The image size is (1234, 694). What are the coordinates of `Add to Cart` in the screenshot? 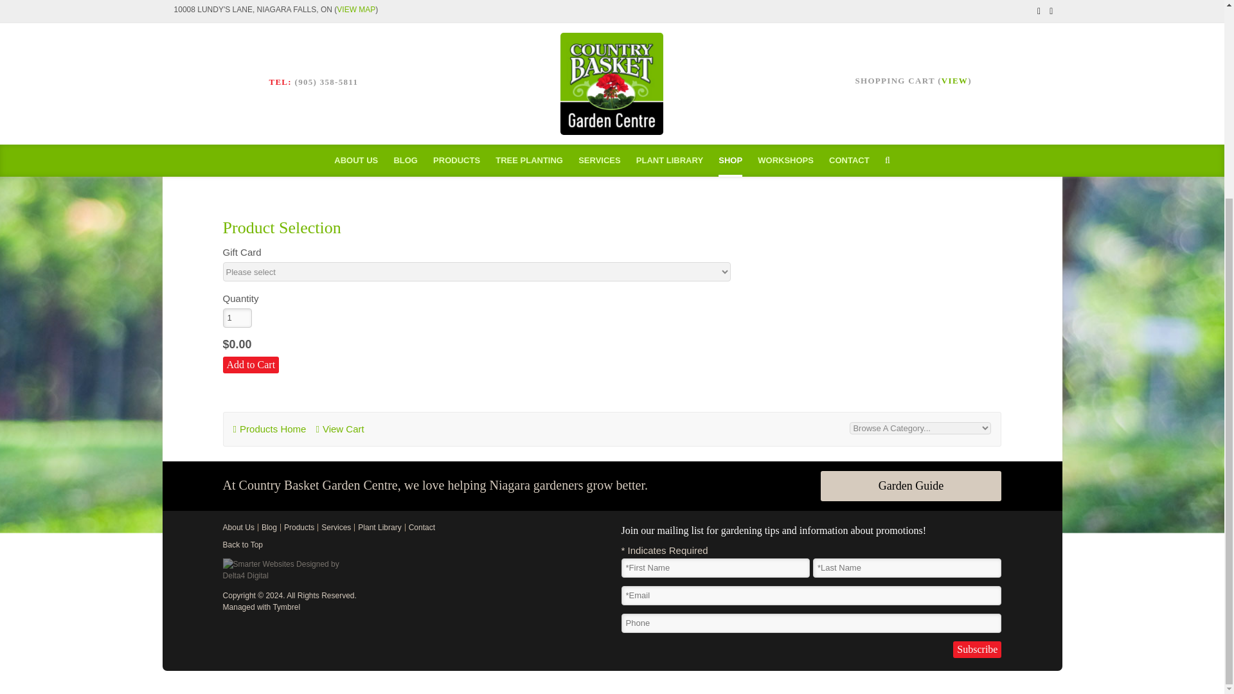 It's located at (251, 365).